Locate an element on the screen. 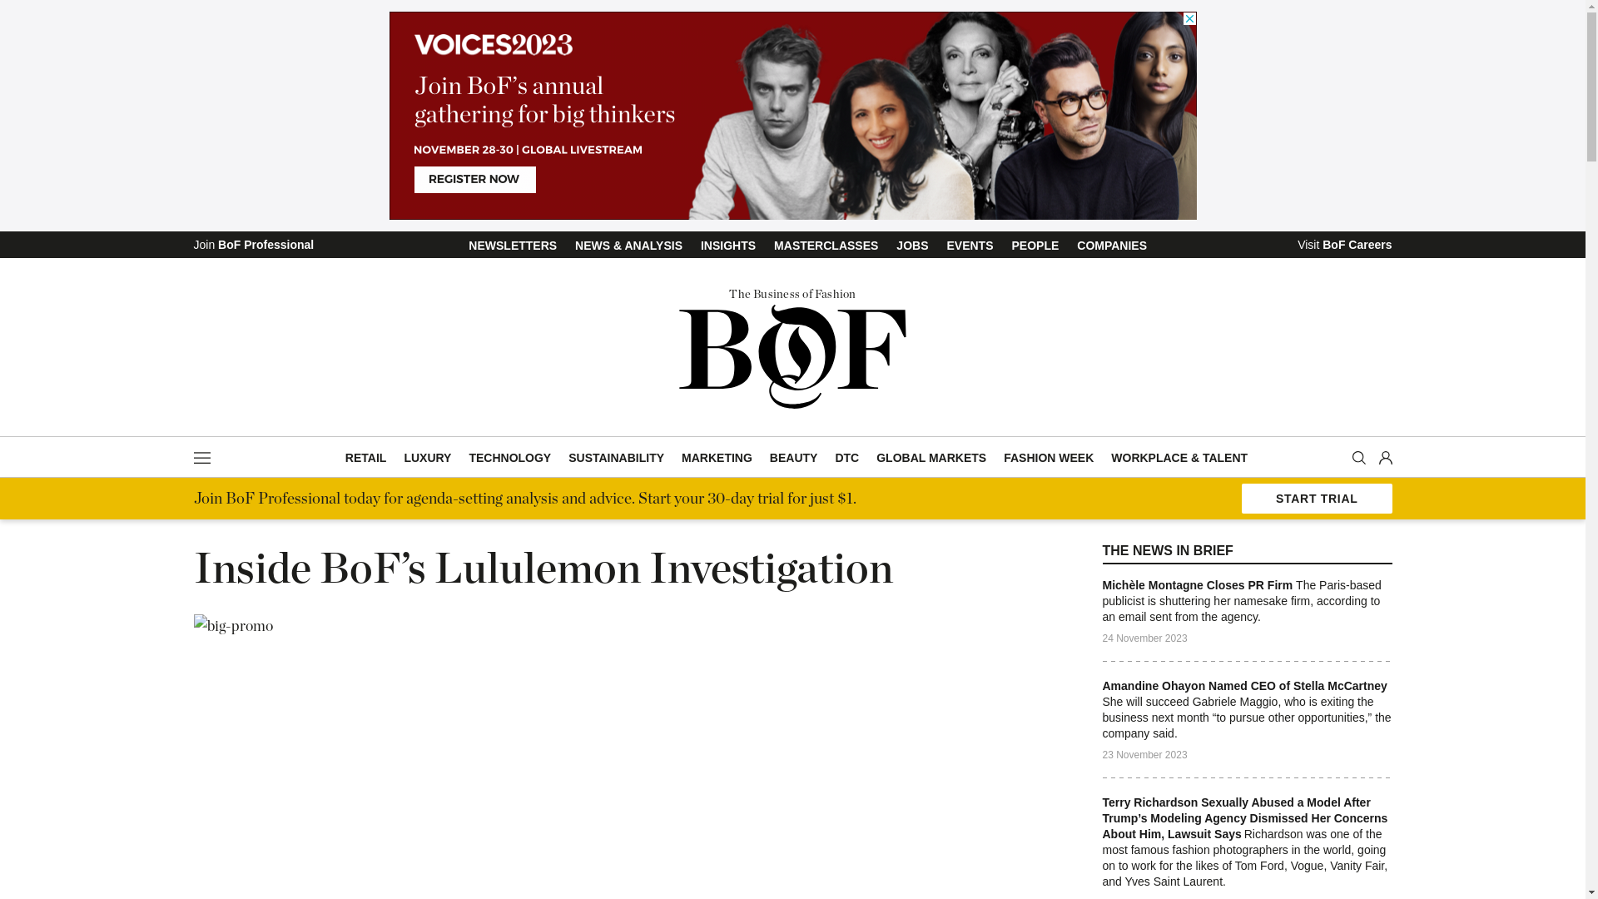  BEAUTY is located at coordinates (794, 458).